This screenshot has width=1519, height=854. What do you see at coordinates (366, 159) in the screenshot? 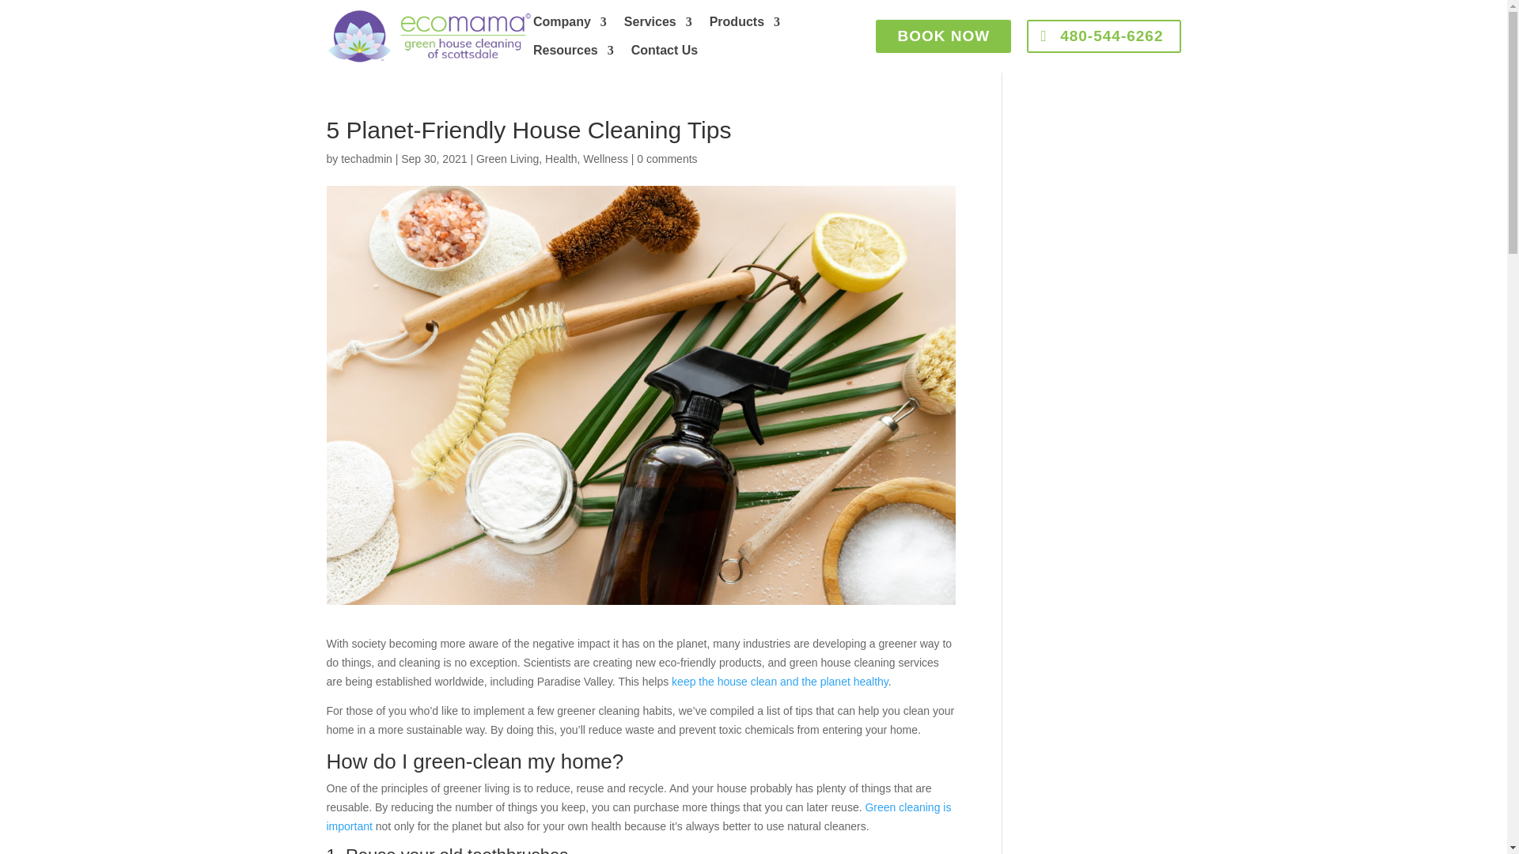
I see `techadmin` at bounding box center [366, 159].